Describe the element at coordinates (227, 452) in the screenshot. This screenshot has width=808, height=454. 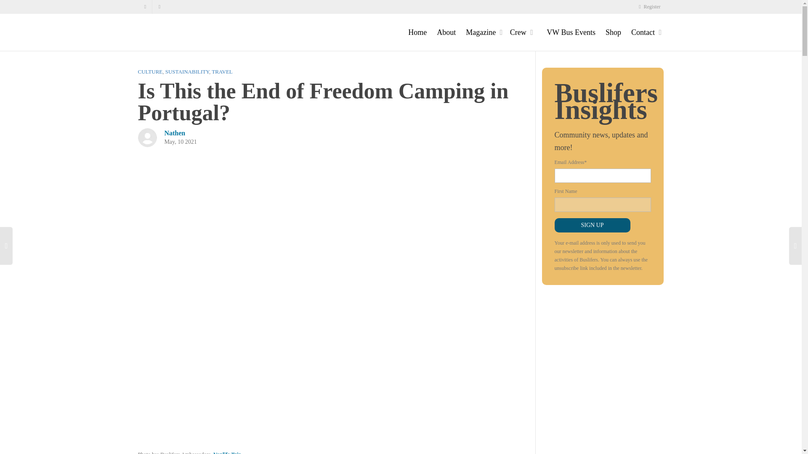
I see `Vanlife Trip` at that location.